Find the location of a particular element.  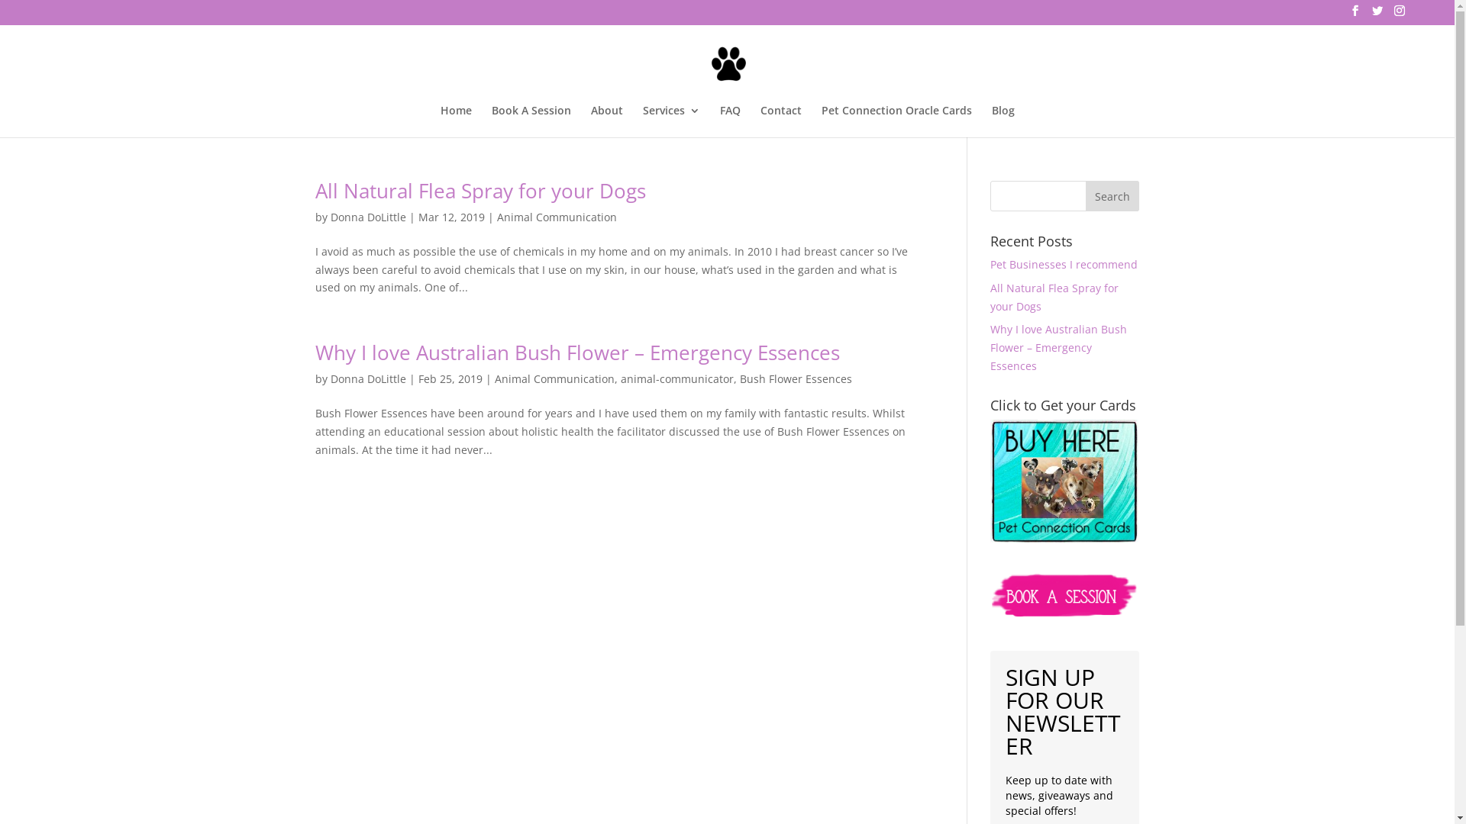

Services is located at coordinates (672, 121).